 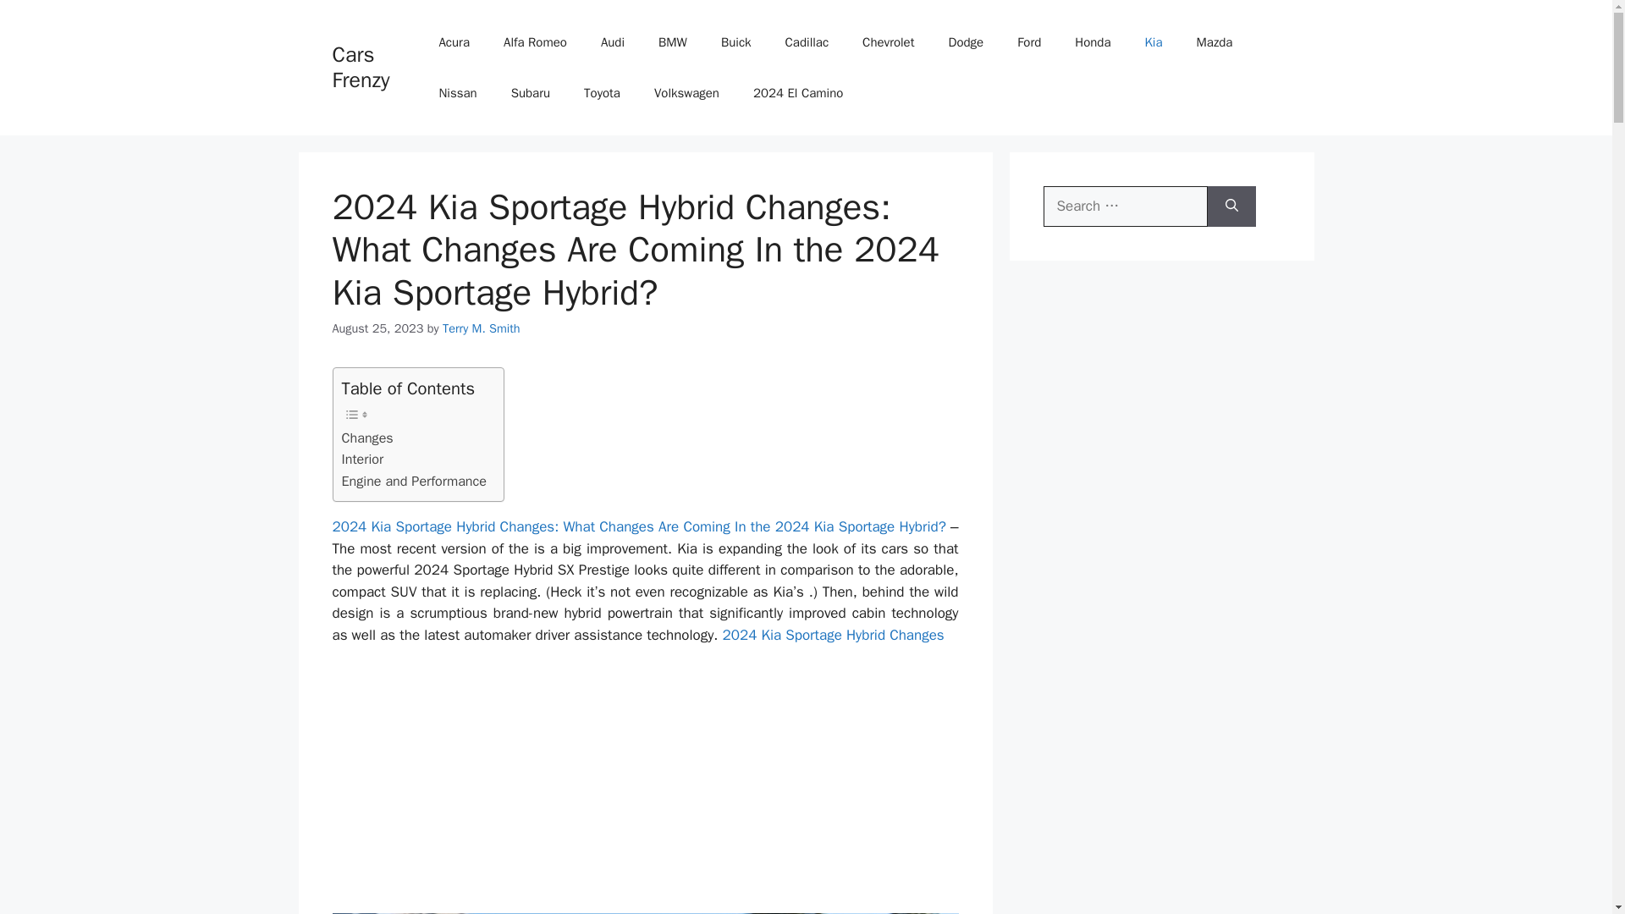 I want to click on Cars Frenzy, so click(x=361, y=67).